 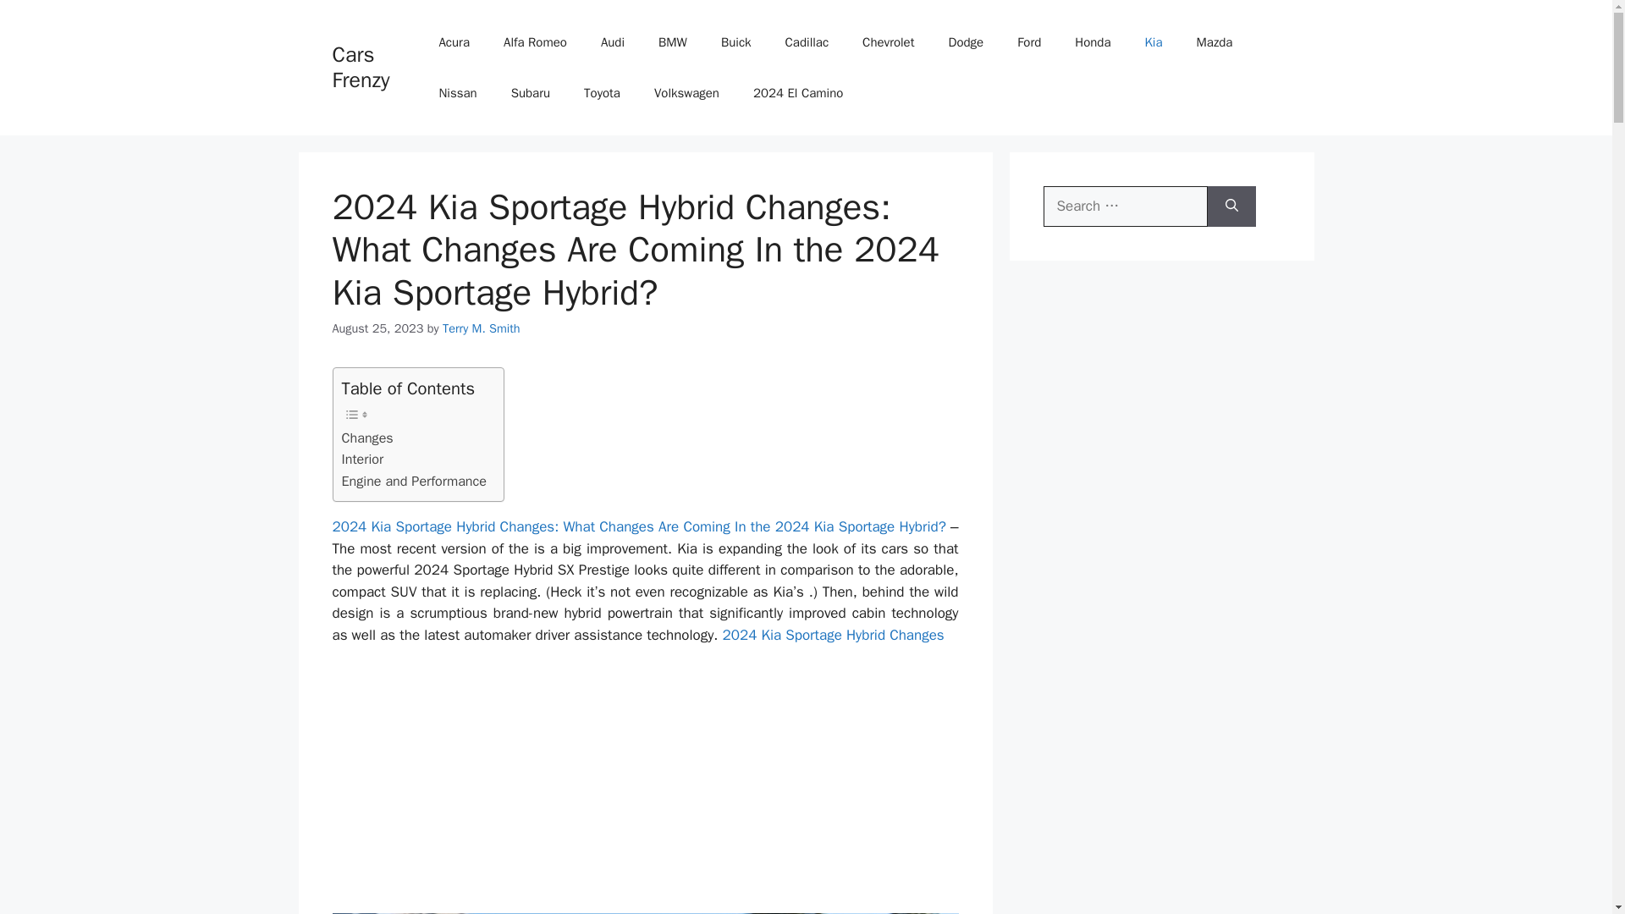 I want to click on Cars Frenzy, so click(x=361, y=67).